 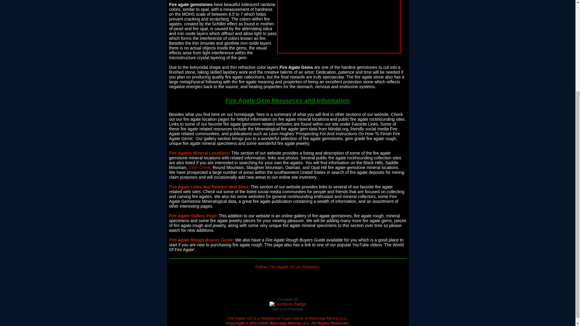 What do you see at coordinates (268, 284) in the screenshot?
I see `Fire Agate US Blog` at bounding box center [268, 284].